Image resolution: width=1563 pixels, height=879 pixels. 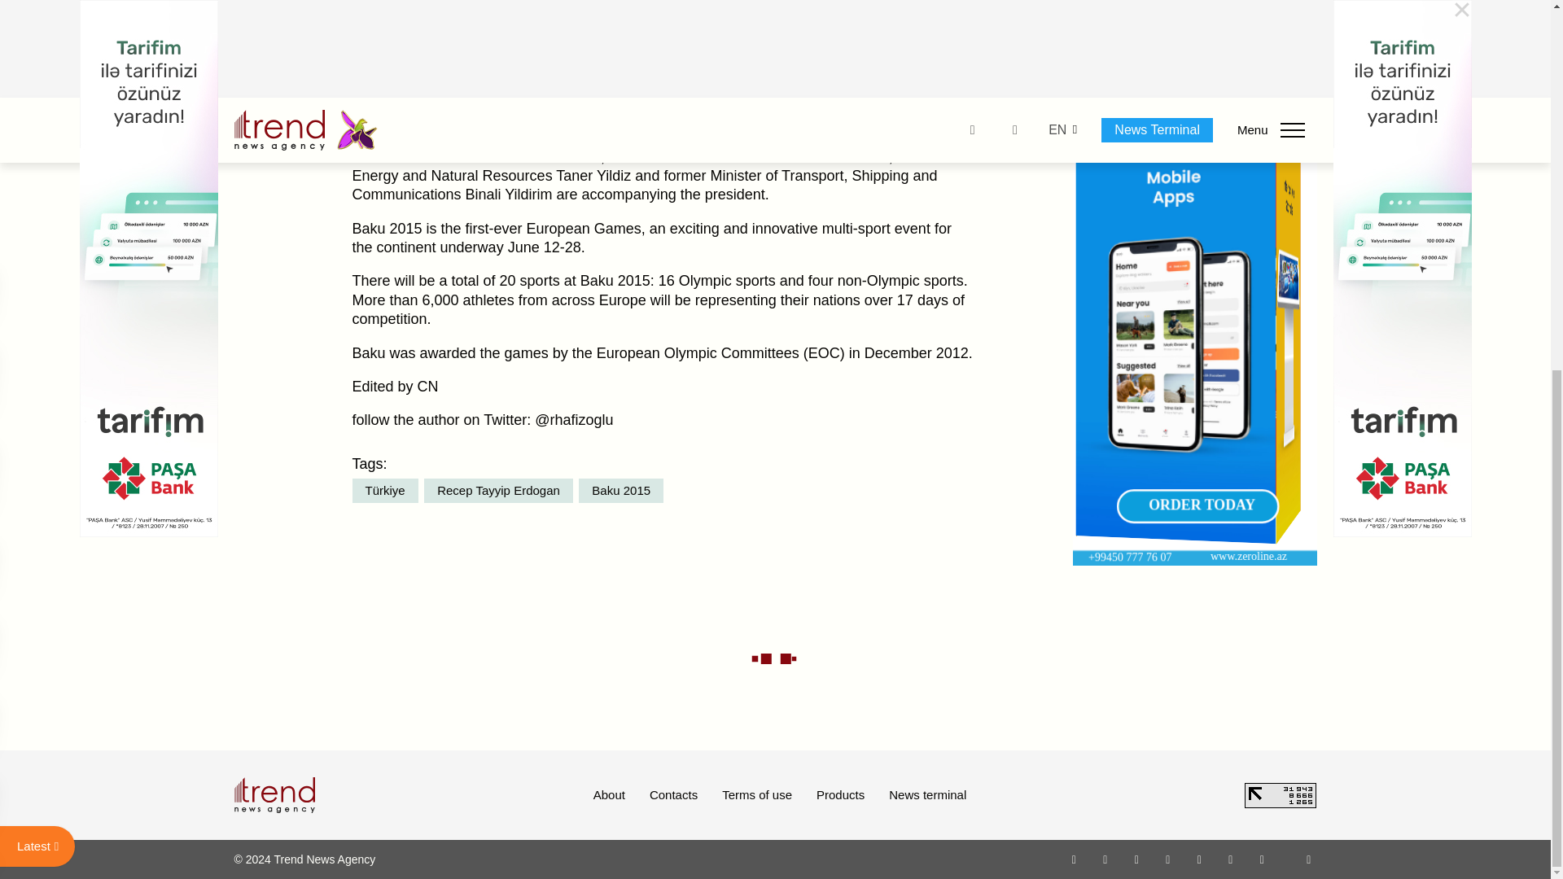 I want to click on Facebook, so click(x=1105, y=859).